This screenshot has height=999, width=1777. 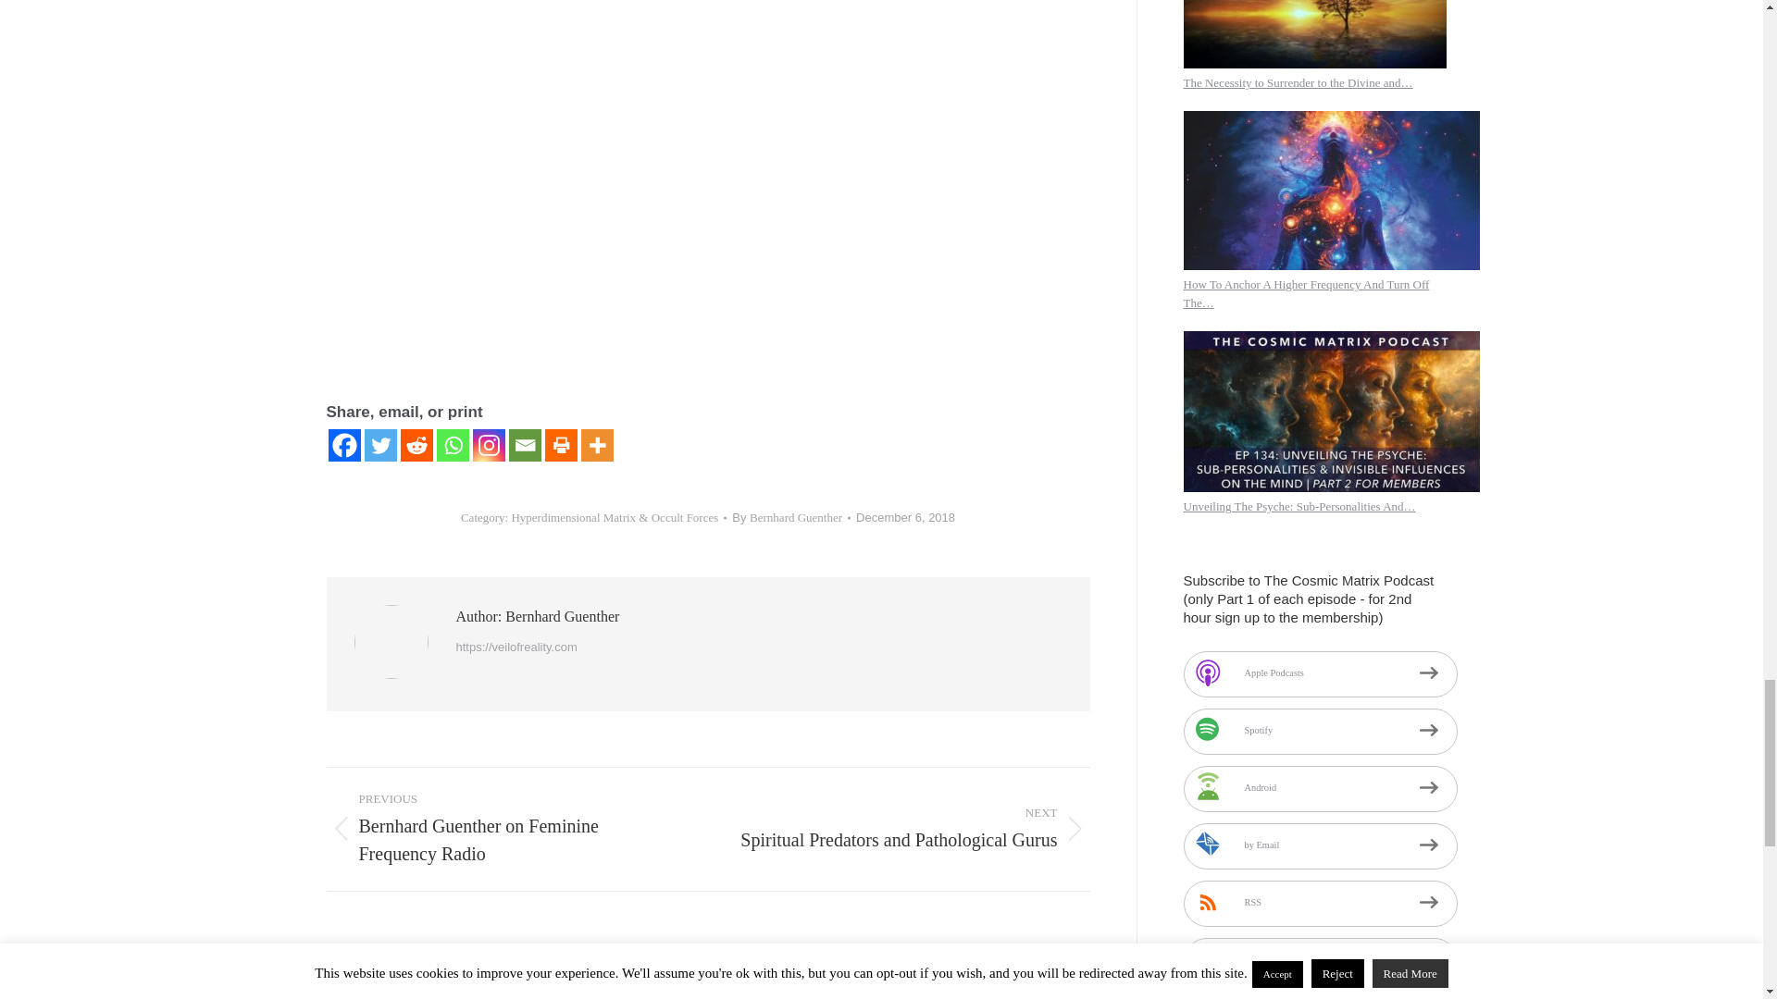 What do you see at coordinates (525, 445) in the screenshot?
I see `Email` at bounding box center [525, 445].